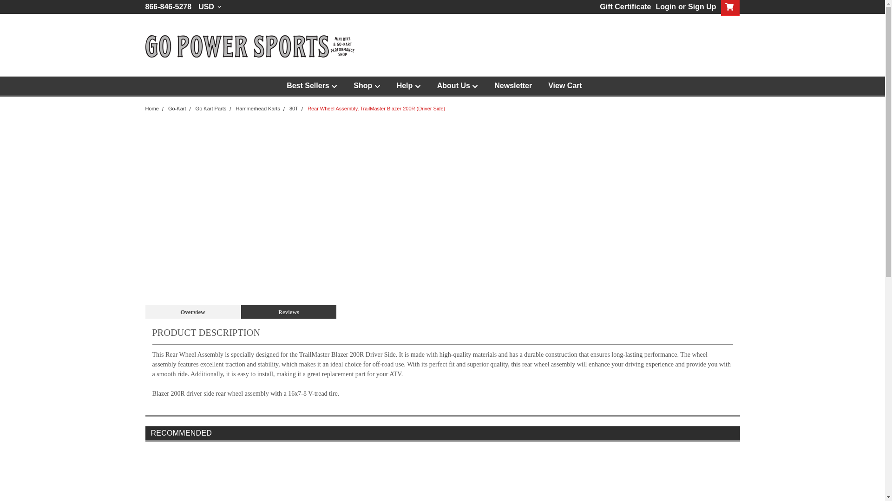 Image resolution: width=892 pixels, height=501 pixels. I want to click on Gift Certificate, so click(623, 7).